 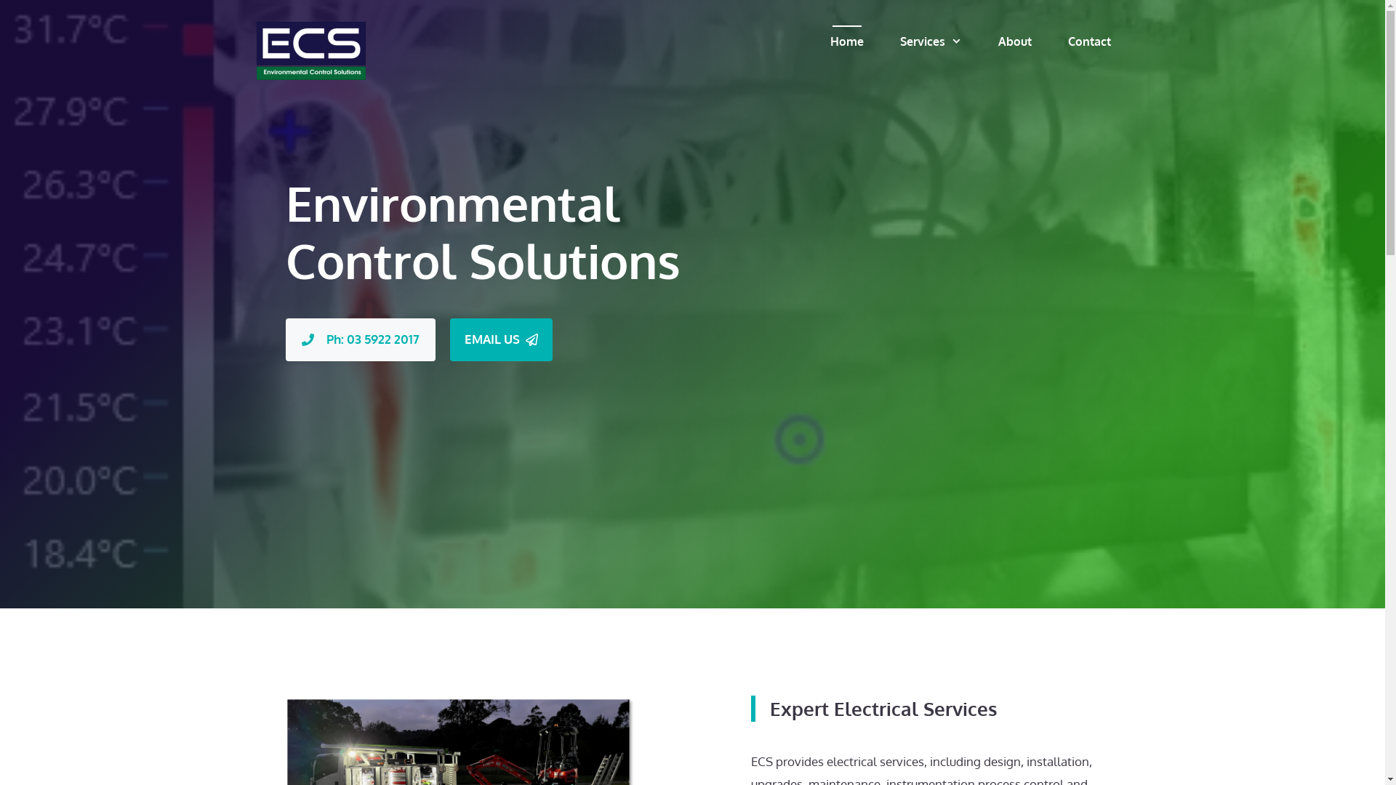 I want to click on Ph: 03 5922 2017, so click(x=360, y=340).